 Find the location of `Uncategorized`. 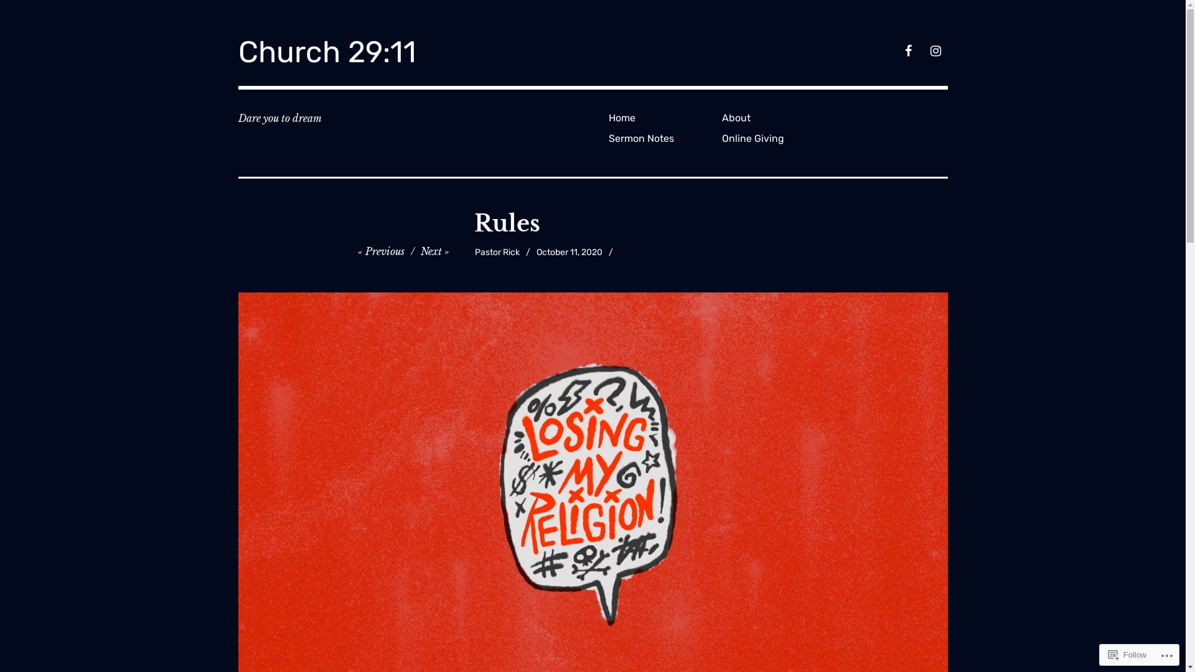

Uncategorized is located at coordinates (649, 253).